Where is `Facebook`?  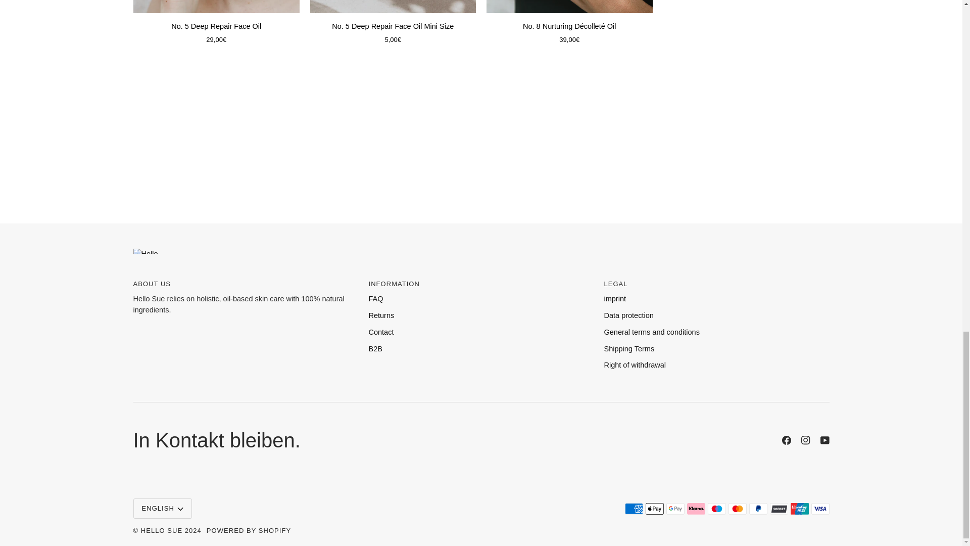
Facebook is located at coordinates (786, 440).